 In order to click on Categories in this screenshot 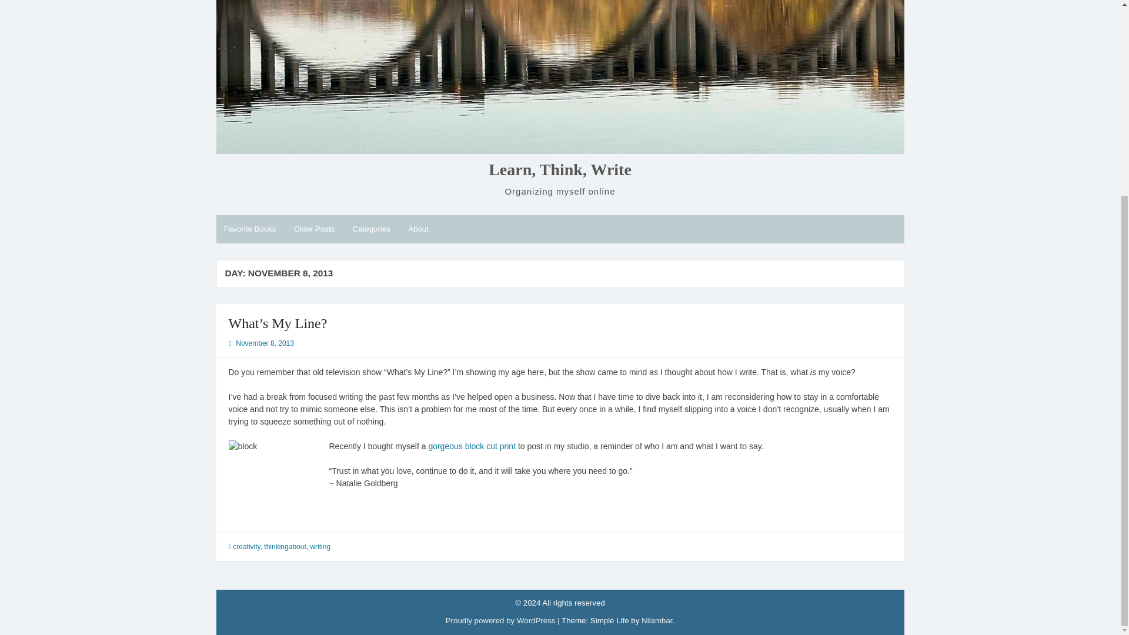, I will do `click(371, 229)`.